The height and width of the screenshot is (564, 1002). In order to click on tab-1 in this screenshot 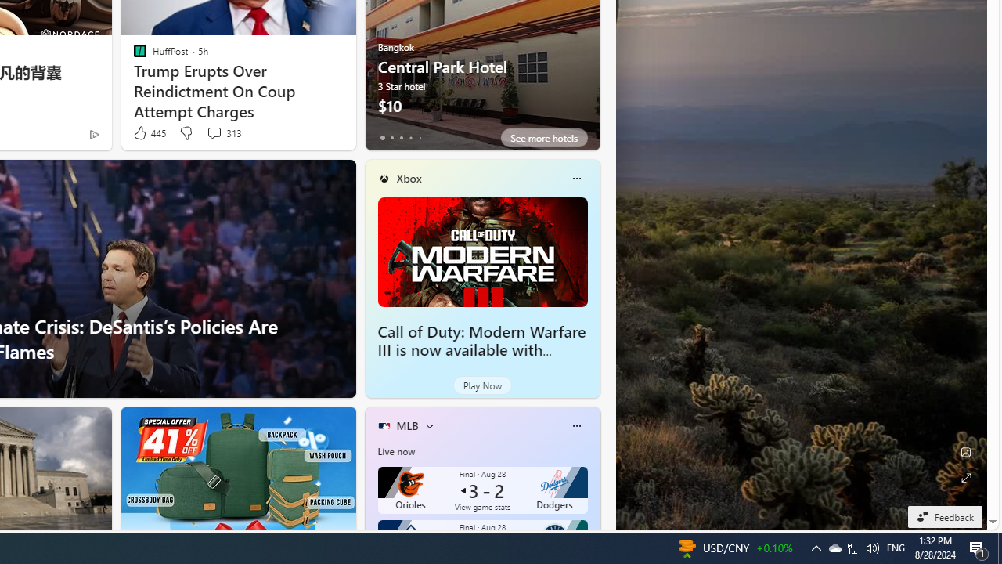, I will do `click(391, 138)`.